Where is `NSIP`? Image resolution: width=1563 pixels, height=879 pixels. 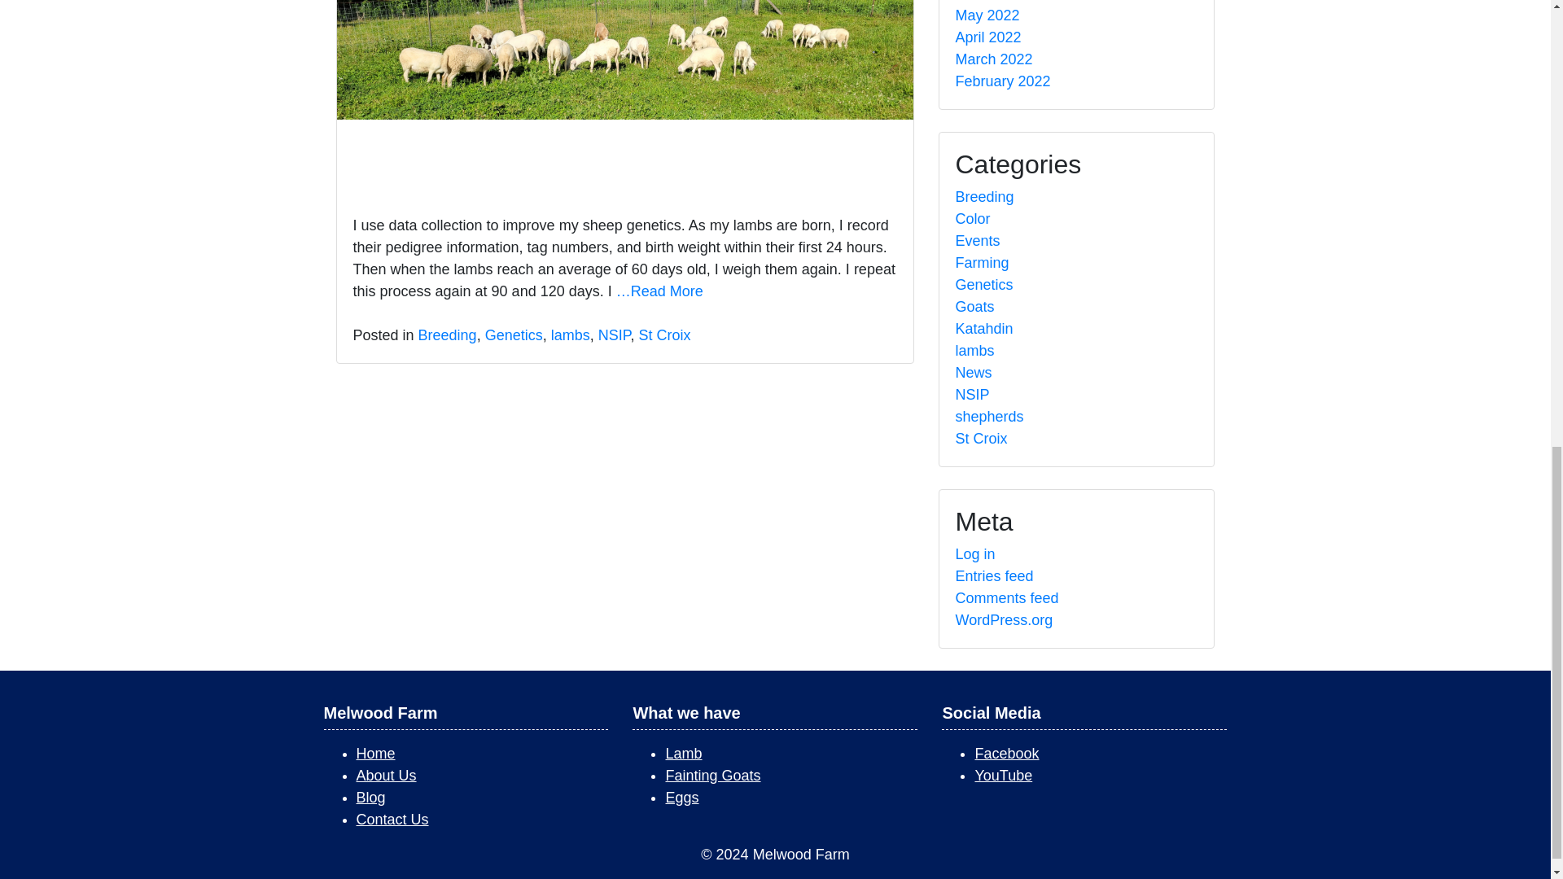 NSIP is located at coordinates (615, 335).